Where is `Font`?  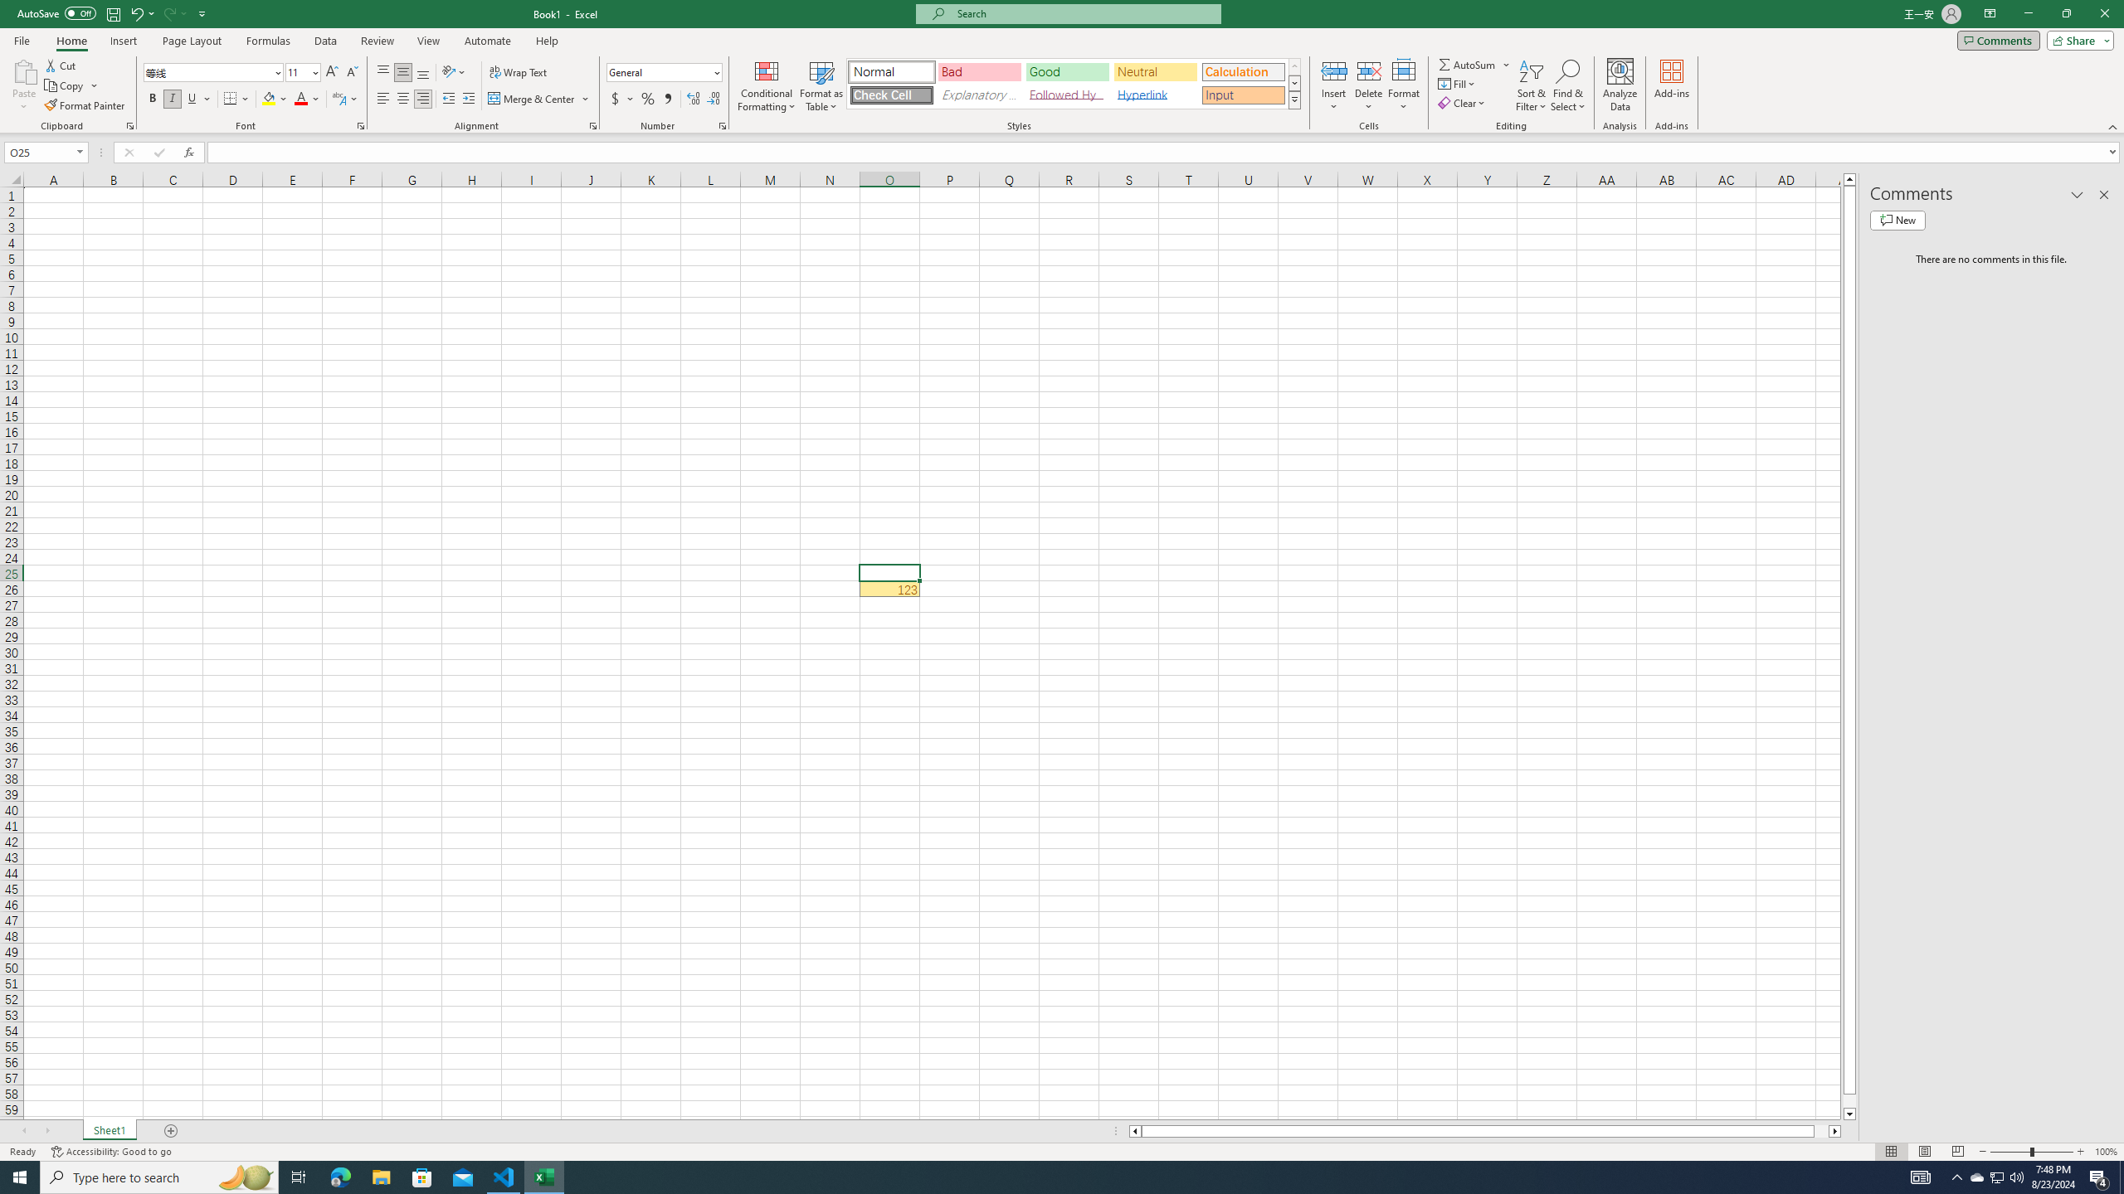 Font is located at coordinates (207, 71).